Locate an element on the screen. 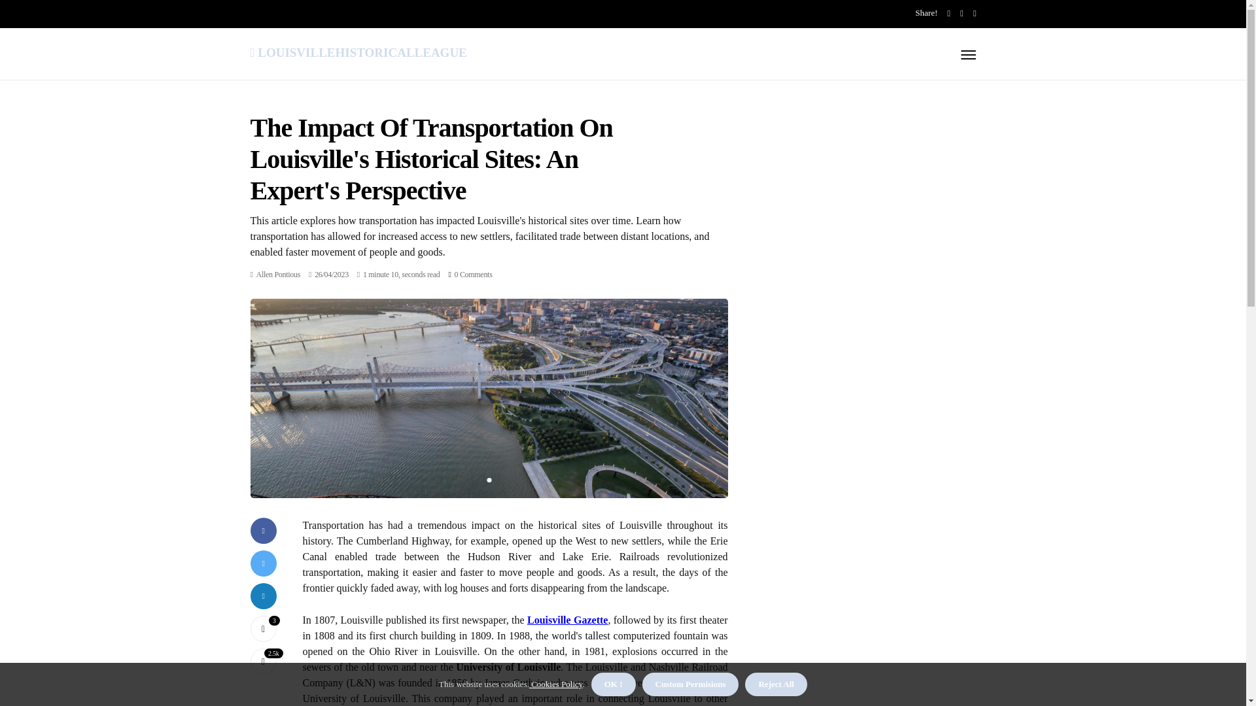 Image resolution: width=1256 pixels, height=706 pixels. 0 Comments is located at coordinates (472, 274).